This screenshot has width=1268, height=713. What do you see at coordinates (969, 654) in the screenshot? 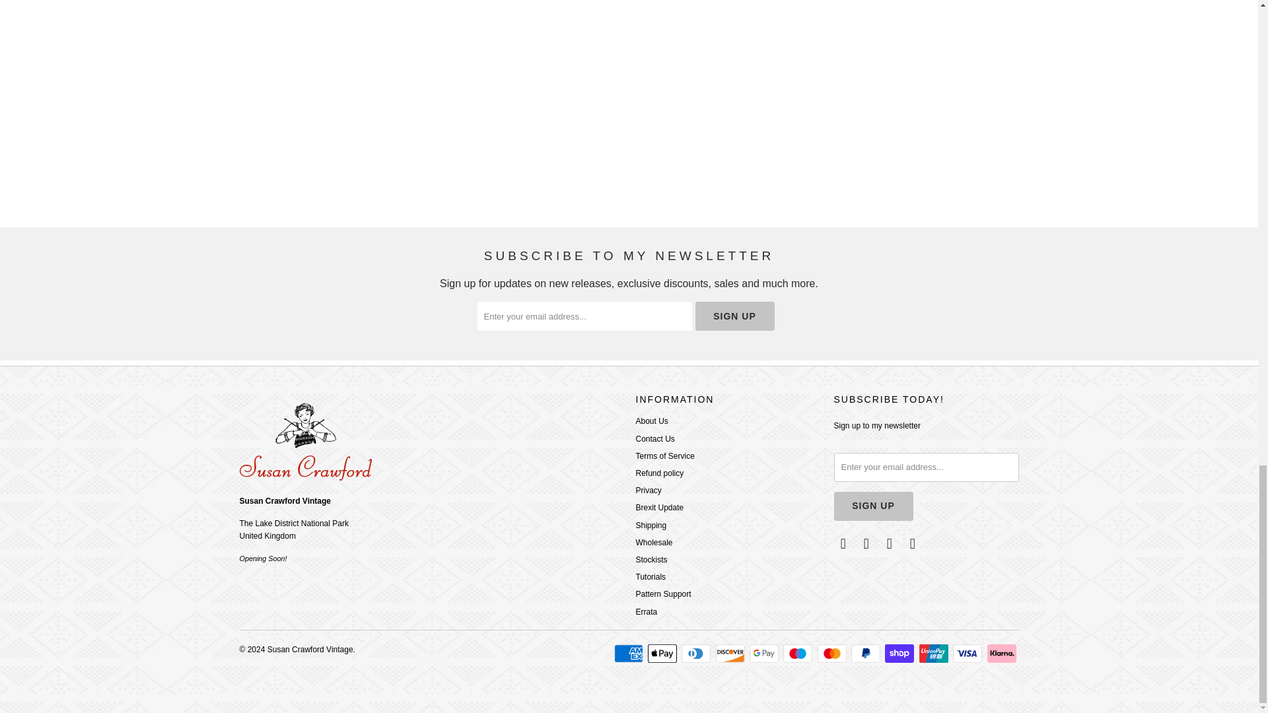
I see `Visa` at bounding box center [969, 654].